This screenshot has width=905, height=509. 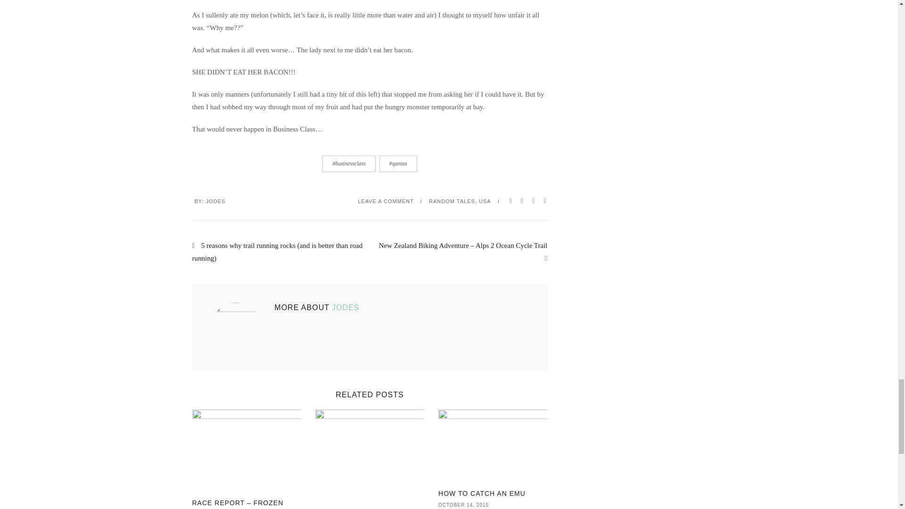 What do you see at coordinates (216, 201) in the screenshot?
I see `JODES` at bounding box center [216, 201].